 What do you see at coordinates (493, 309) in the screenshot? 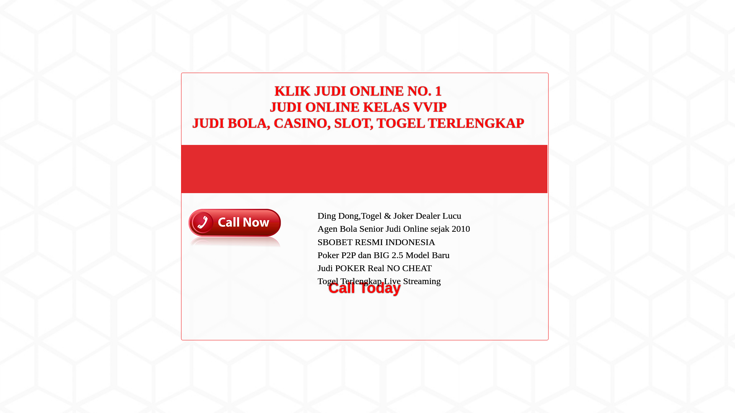
I see `RSS` at bounding box center [493, 309].